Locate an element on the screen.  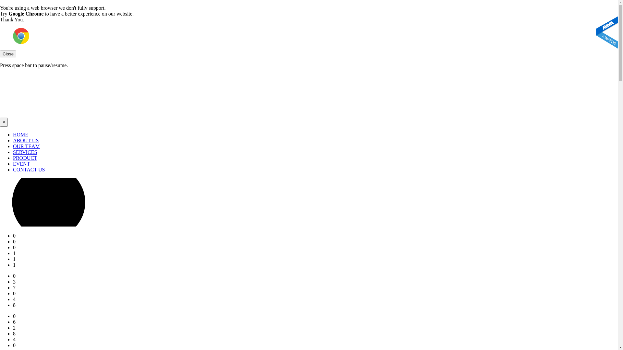
SERVICES is located at coordinates (25, 152).